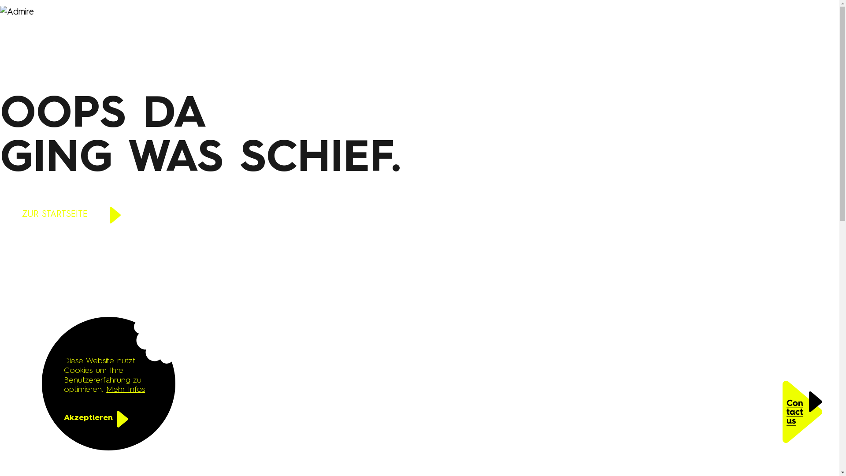 The height and width of the screenshot is (476, 846). I want to click on Mehr Infos, so click(126, 390).